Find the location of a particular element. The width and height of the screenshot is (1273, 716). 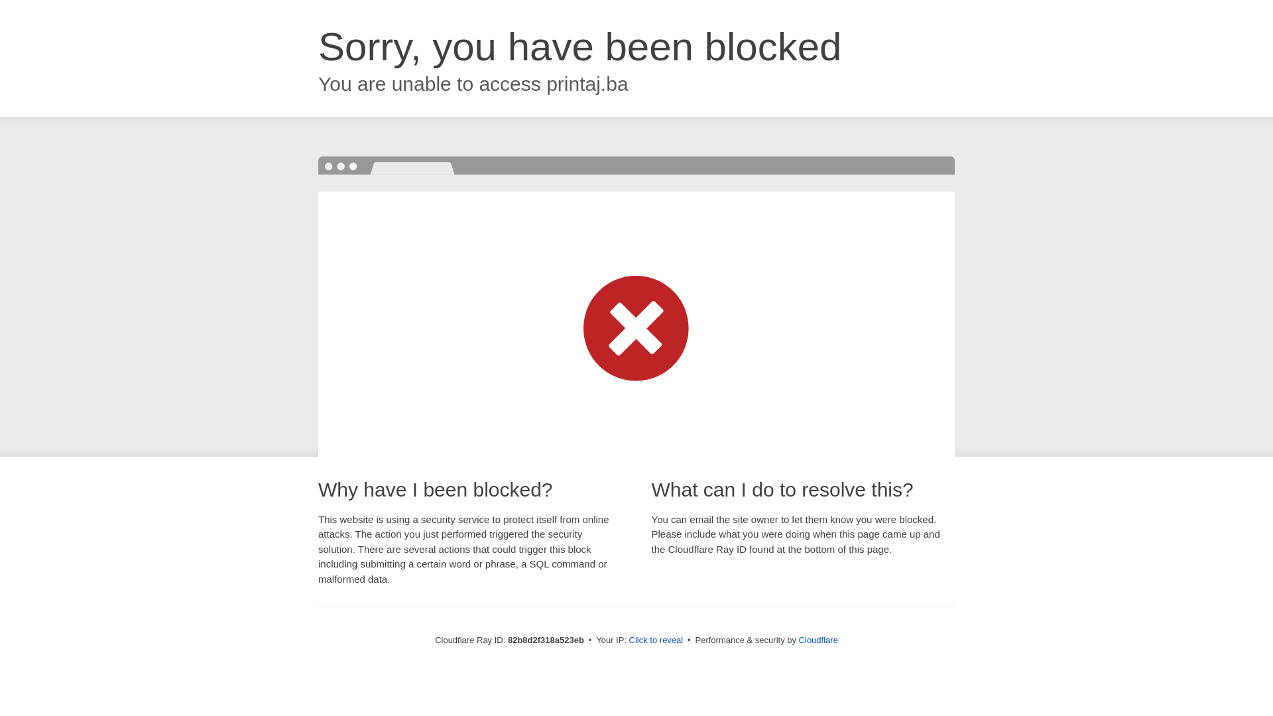

Cloudflare is located at coordinates (818, 640).